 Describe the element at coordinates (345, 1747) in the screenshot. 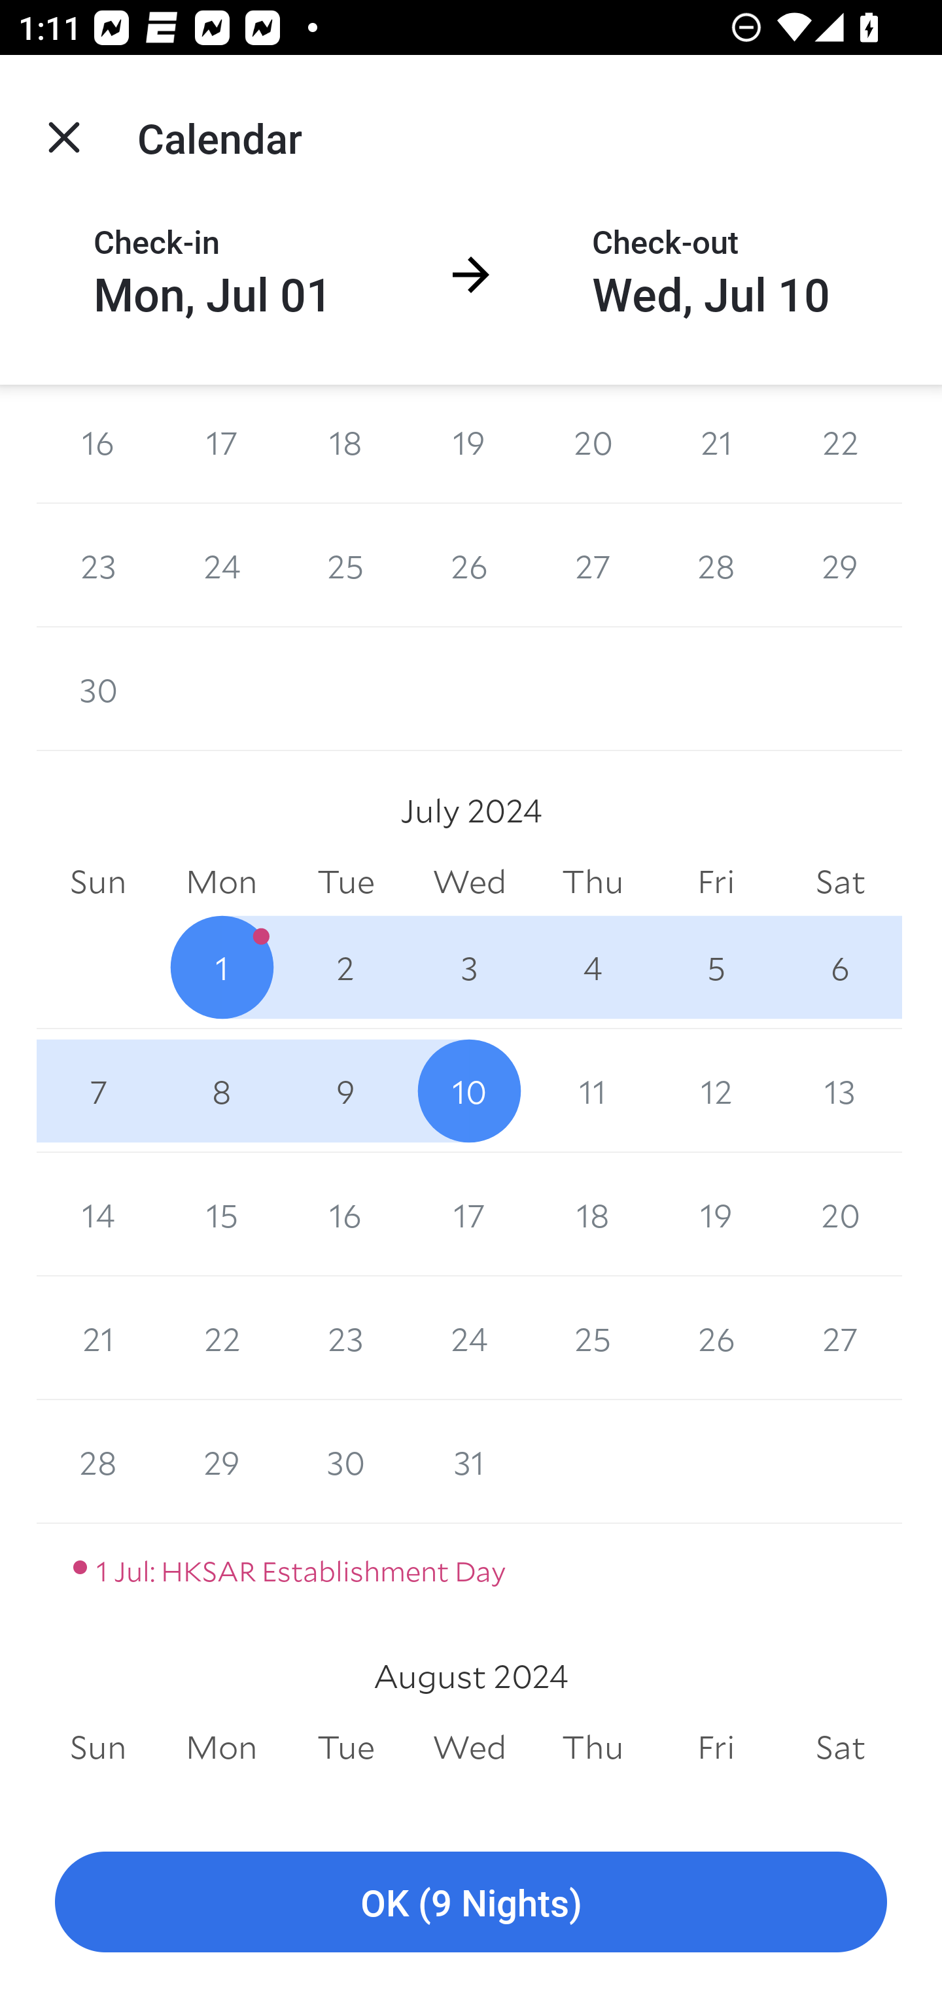

I see `Tue` at that location.